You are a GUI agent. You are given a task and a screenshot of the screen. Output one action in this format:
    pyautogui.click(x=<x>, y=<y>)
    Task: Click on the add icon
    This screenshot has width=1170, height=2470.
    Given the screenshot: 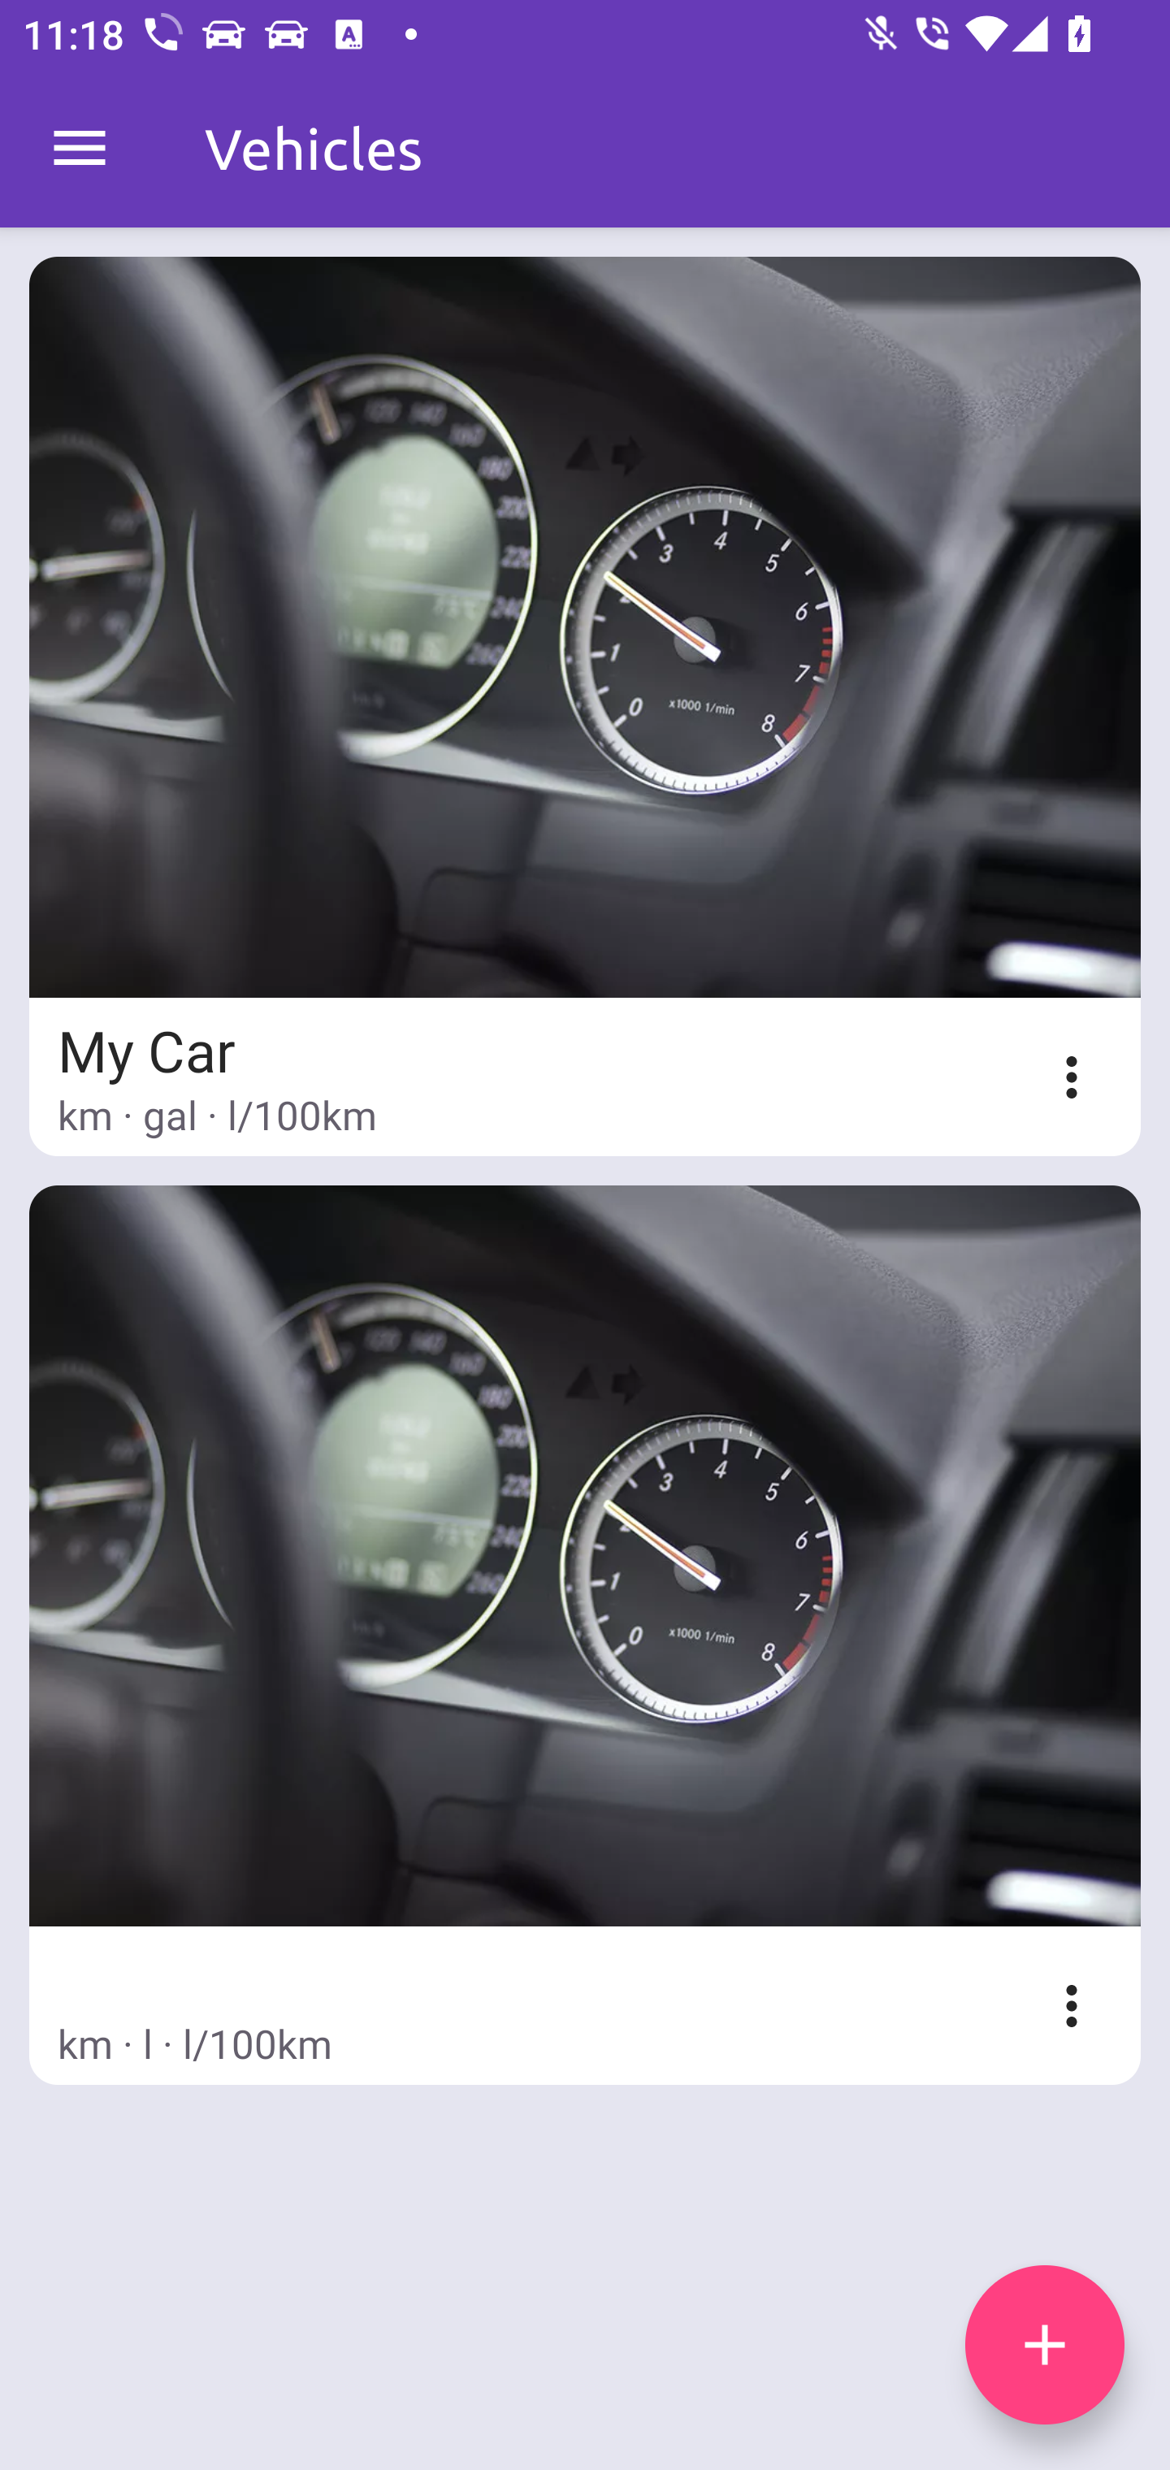 What is the action you would take?
    pyautogui.click(x=1045, y=2345)
    